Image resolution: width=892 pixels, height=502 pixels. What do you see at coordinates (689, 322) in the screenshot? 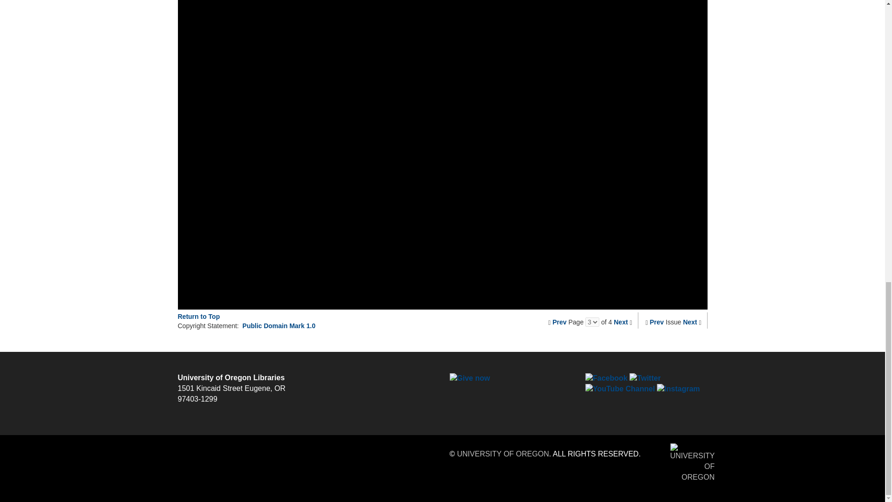
I see `Next` at bounding box center [689, 322].